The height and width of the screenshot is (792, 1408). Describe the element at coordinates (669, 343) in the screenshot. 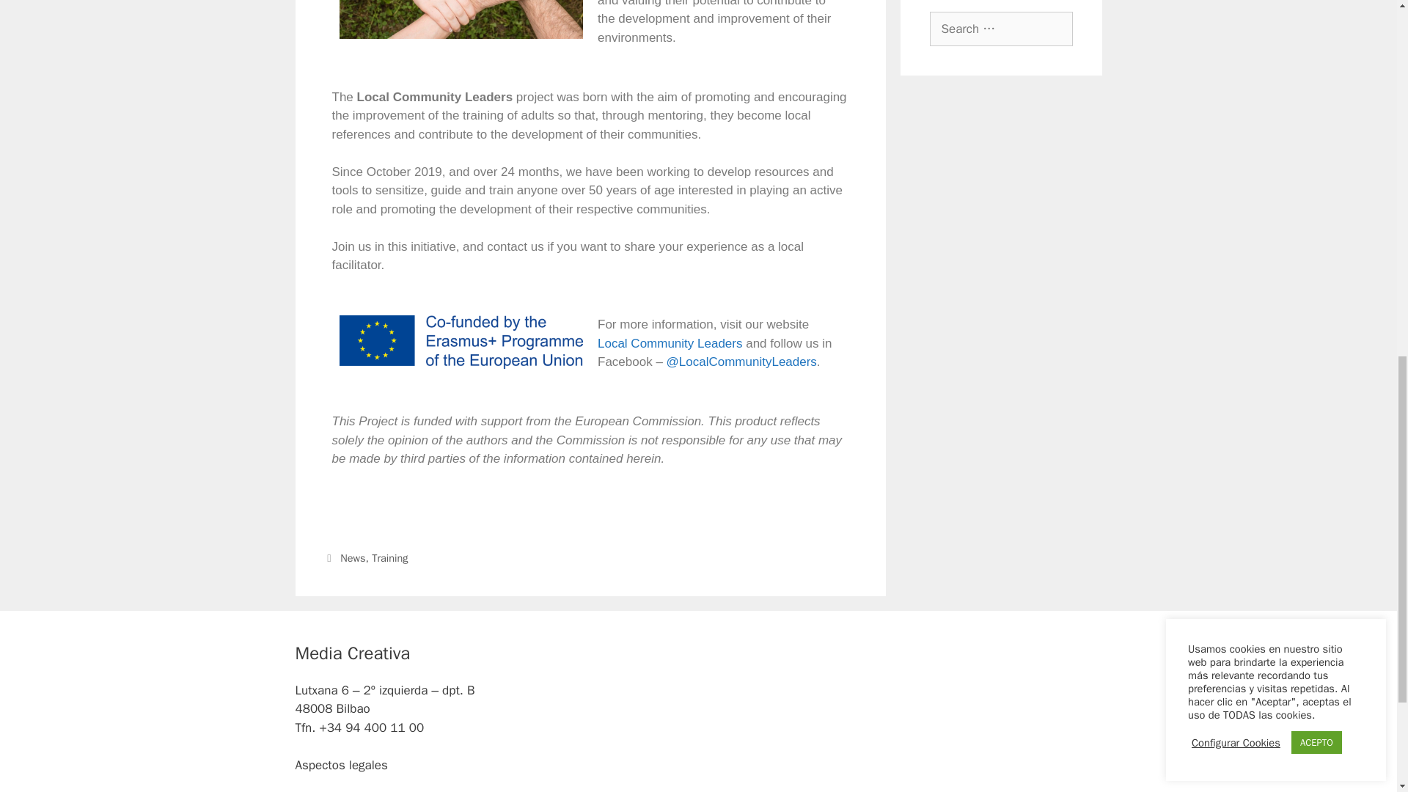

I see `Local Community Leaders` at that location.